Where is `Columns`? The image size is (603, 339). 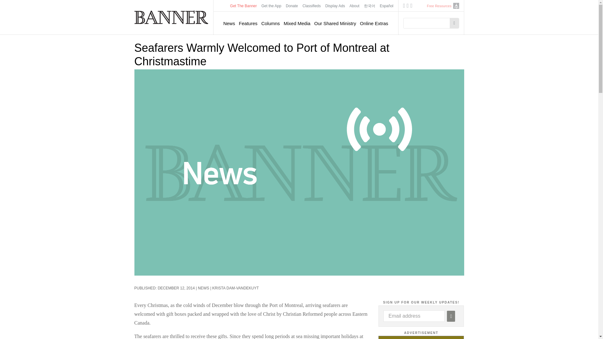
Columns is located at coordinates (270, 23).